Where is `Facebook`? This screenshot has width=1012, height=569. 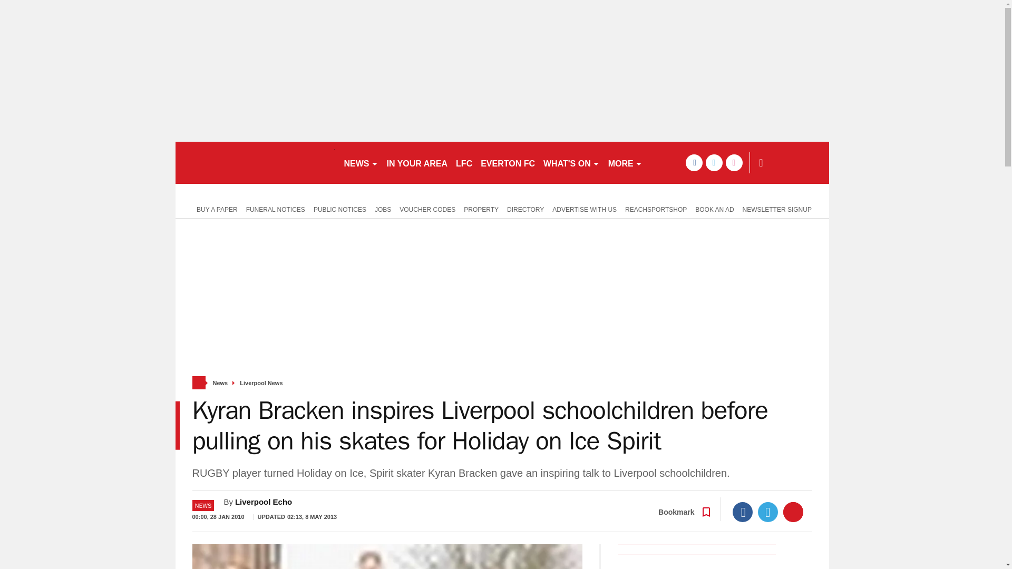 Facebook is located at coordinates (743, 512).